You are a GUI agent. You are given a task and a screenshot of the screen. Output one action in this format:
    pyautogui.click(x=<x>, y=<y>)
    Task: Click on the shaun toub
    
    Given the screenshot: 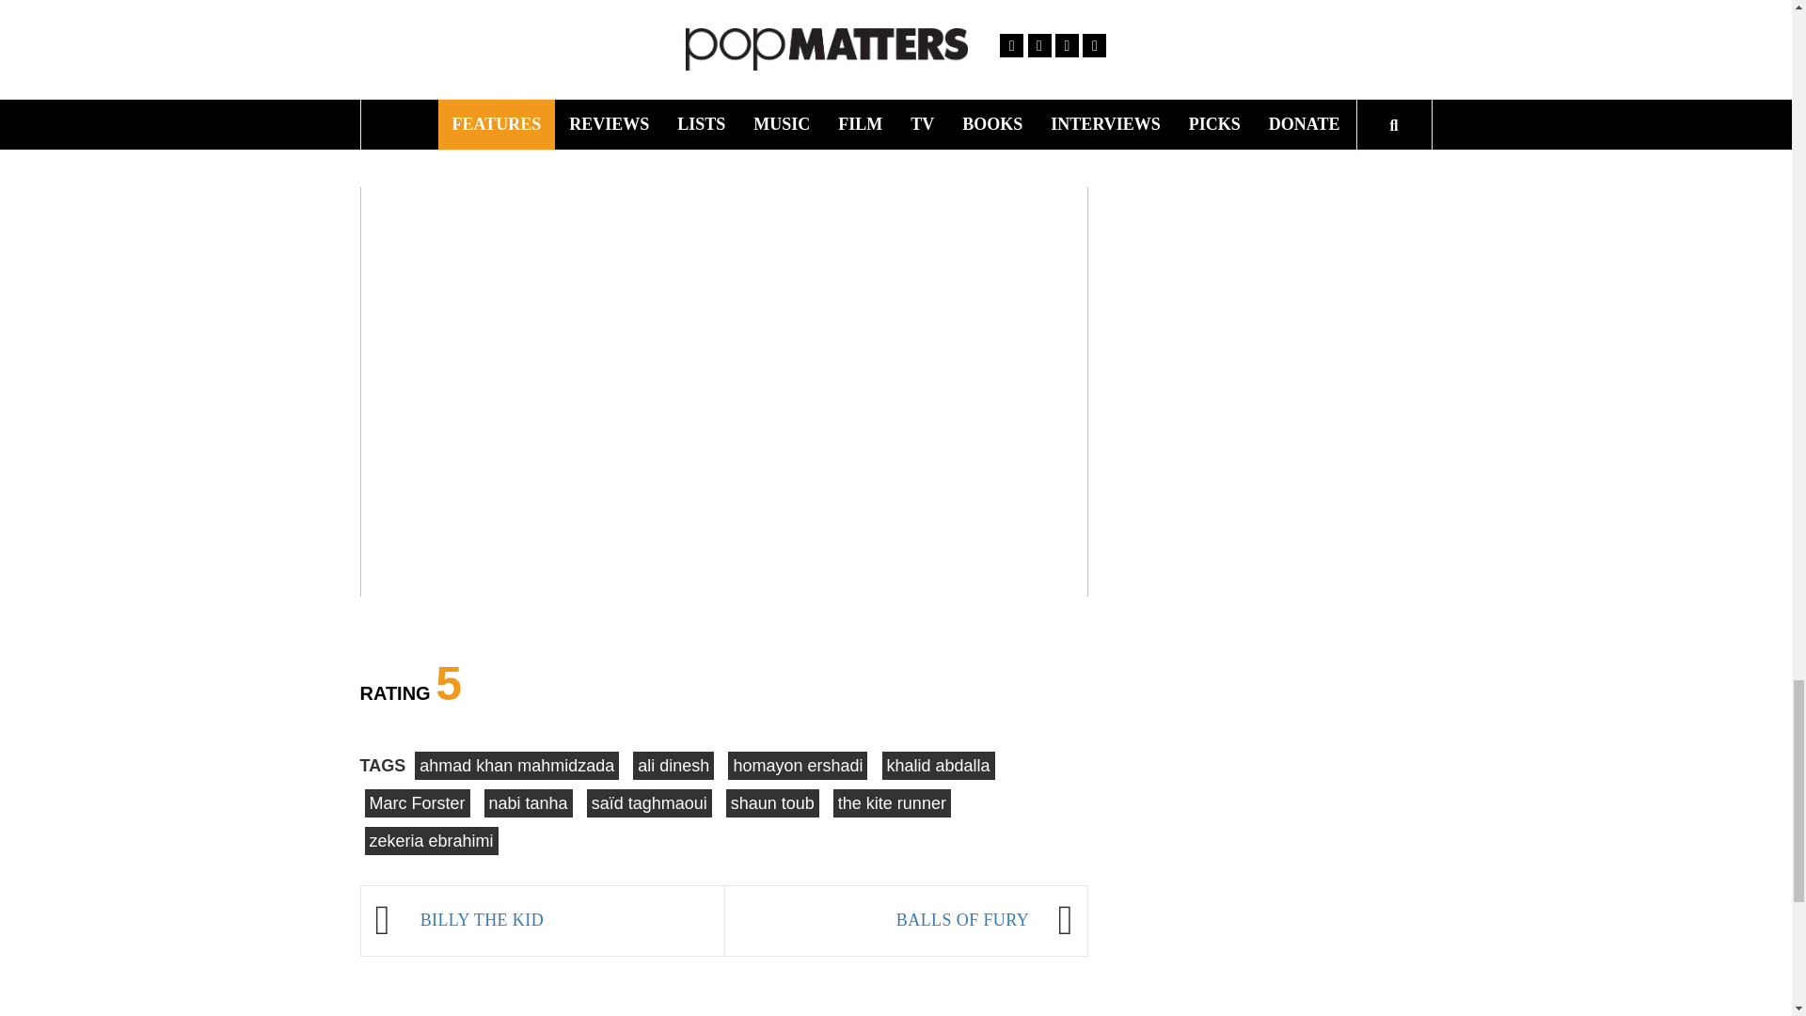 What is the action you would take?
    pyautogui.click(x=772, y=803)
    